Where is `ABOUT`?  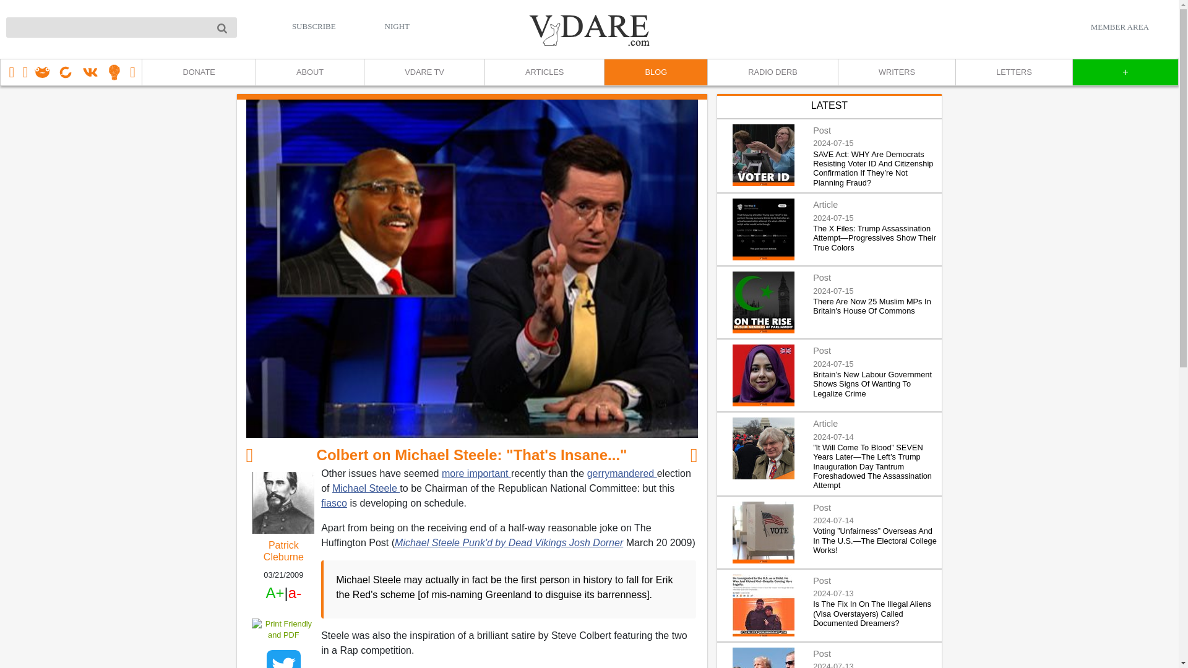
ABOUT is located at coordinates (309, 72).